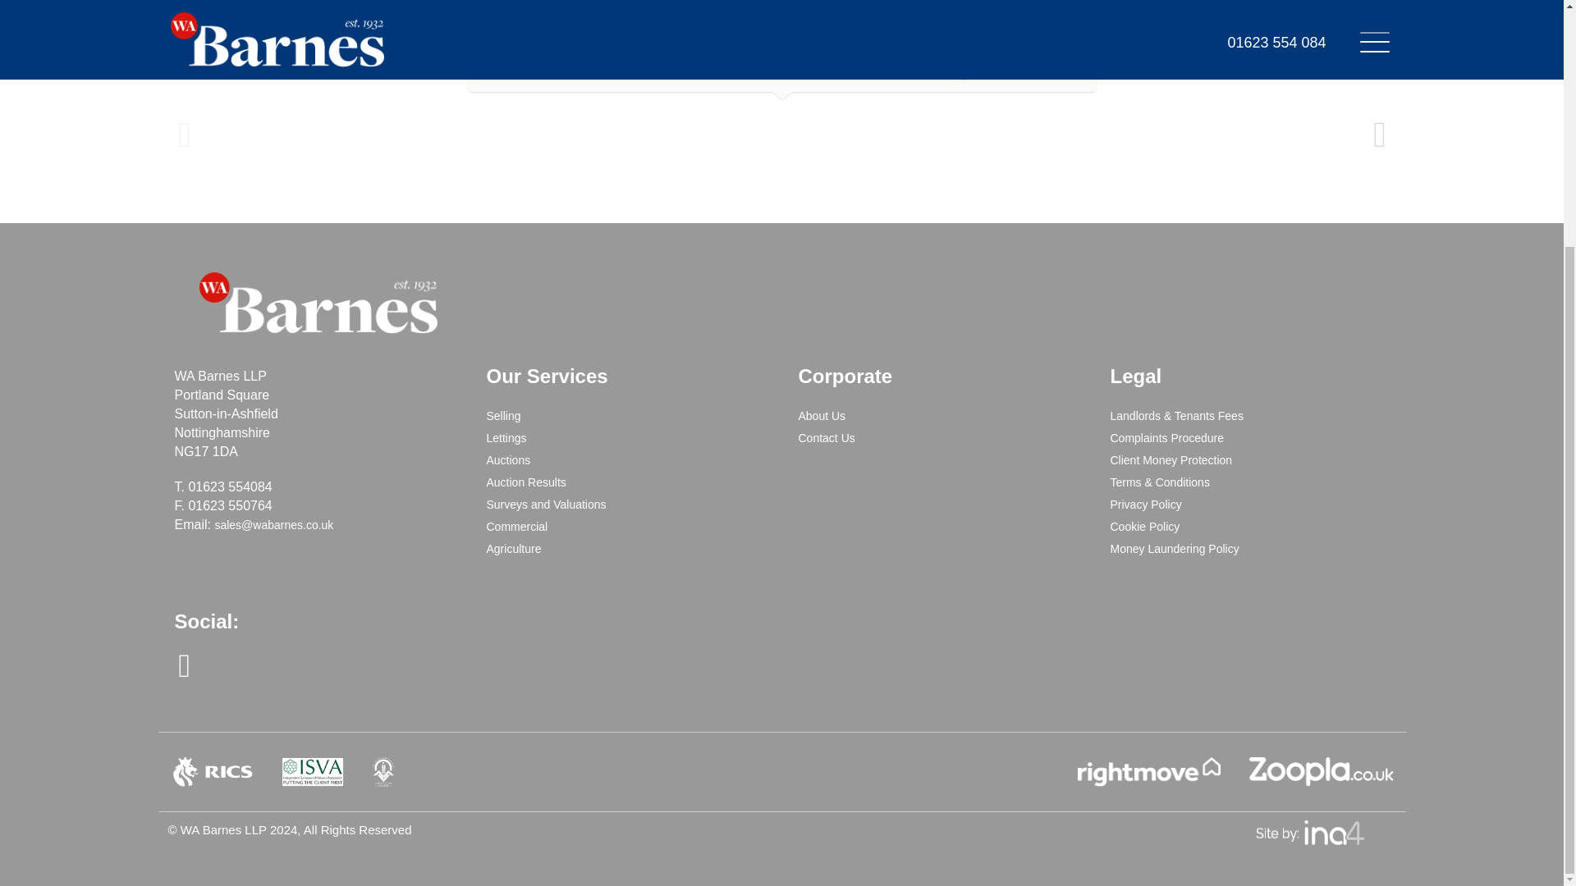 This screenshot has width=1576, height=886. I want to click on Lettings, so click(506, 438).